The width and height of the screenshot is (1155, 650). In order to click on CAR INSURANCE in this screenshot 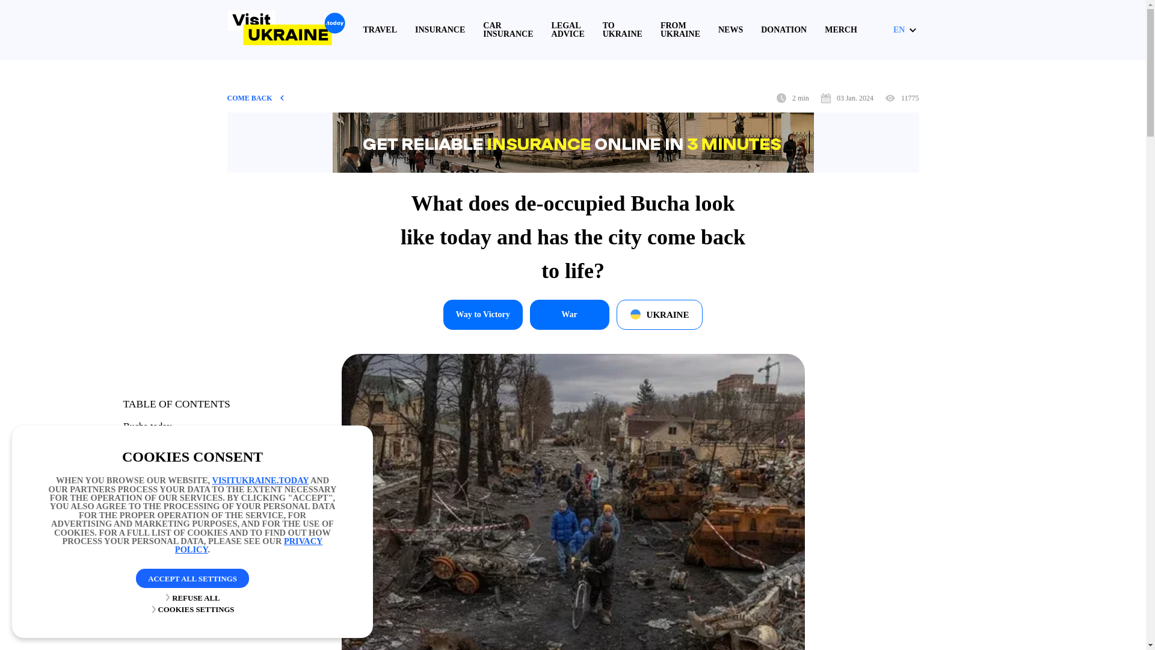, I will do `click(508, 29)`.